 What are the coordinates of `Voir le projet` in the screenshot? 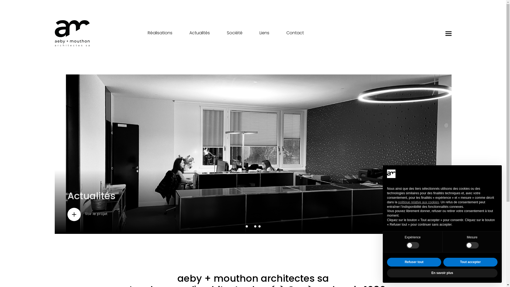 It's located at (91, 214).